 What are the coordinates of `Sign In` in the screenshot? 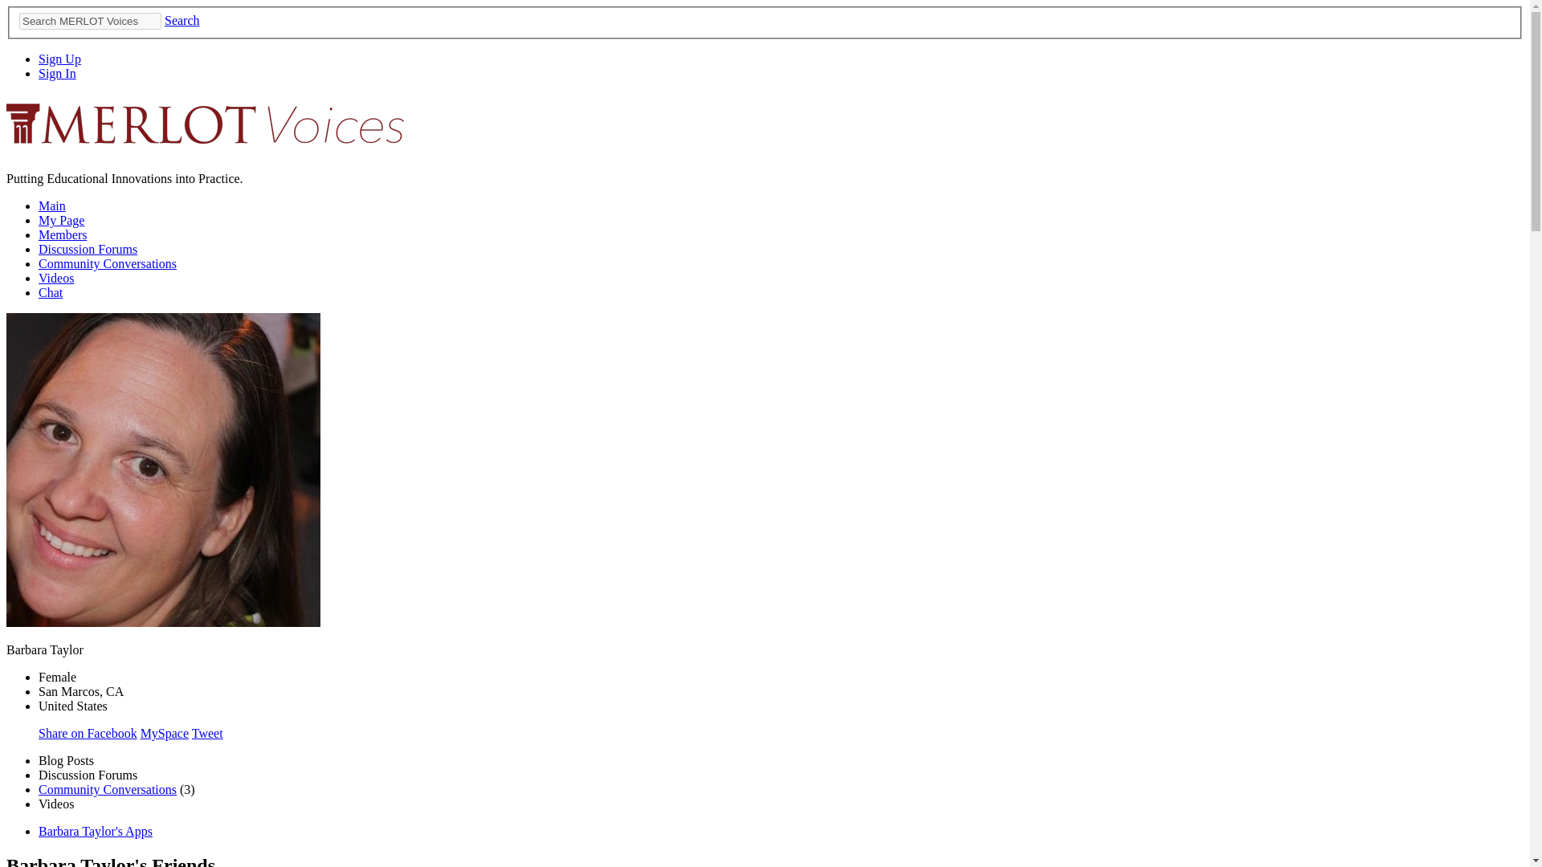 It's located at (57, 74).